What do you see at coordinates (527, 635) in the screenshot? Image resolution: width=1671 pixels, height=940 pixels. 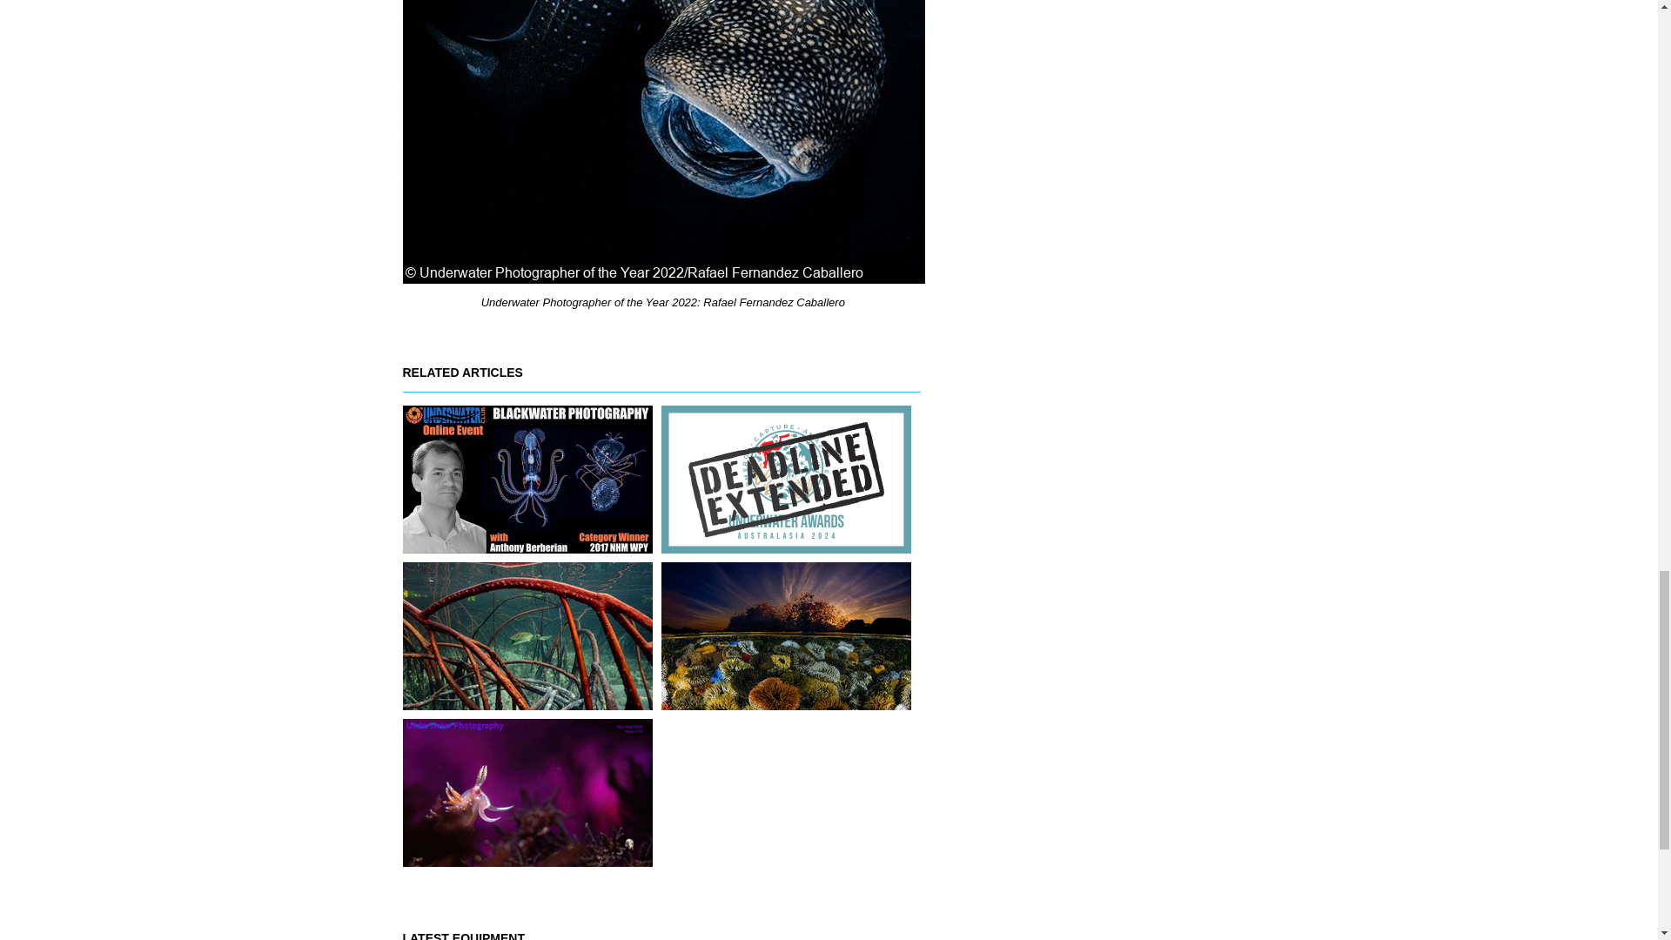 I see `Winners of the Mangrove Photography Awards 2024 Revealed` at bounding box center [527, 635].